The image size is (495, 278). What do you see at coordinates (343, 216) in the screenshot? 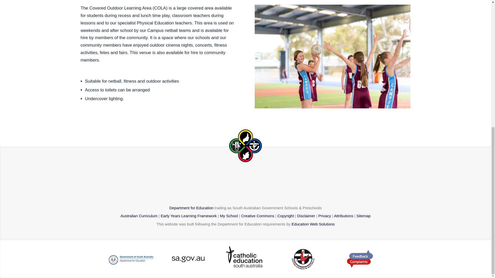
I see `Attributions` at bounding box center [343, 216].